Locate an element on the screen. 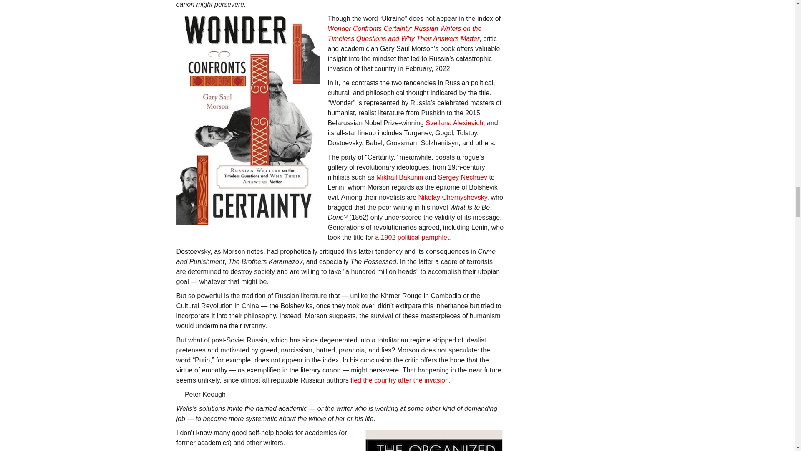 This screenshot has height=451, width=801. fled the country after the invasion is located at coordinates (400, 380).